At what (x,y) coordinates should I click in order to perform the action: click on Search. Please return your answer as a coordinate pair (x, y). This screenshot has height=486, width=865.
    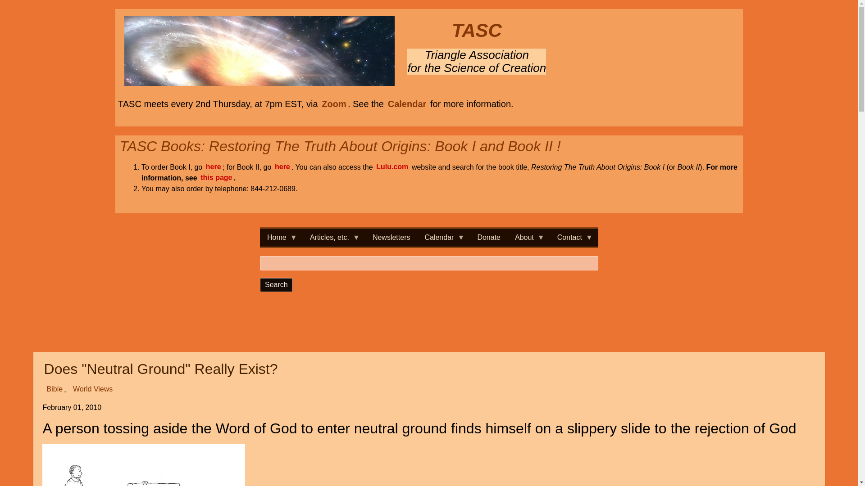
    Looking at the image, I should click on (277, 284).